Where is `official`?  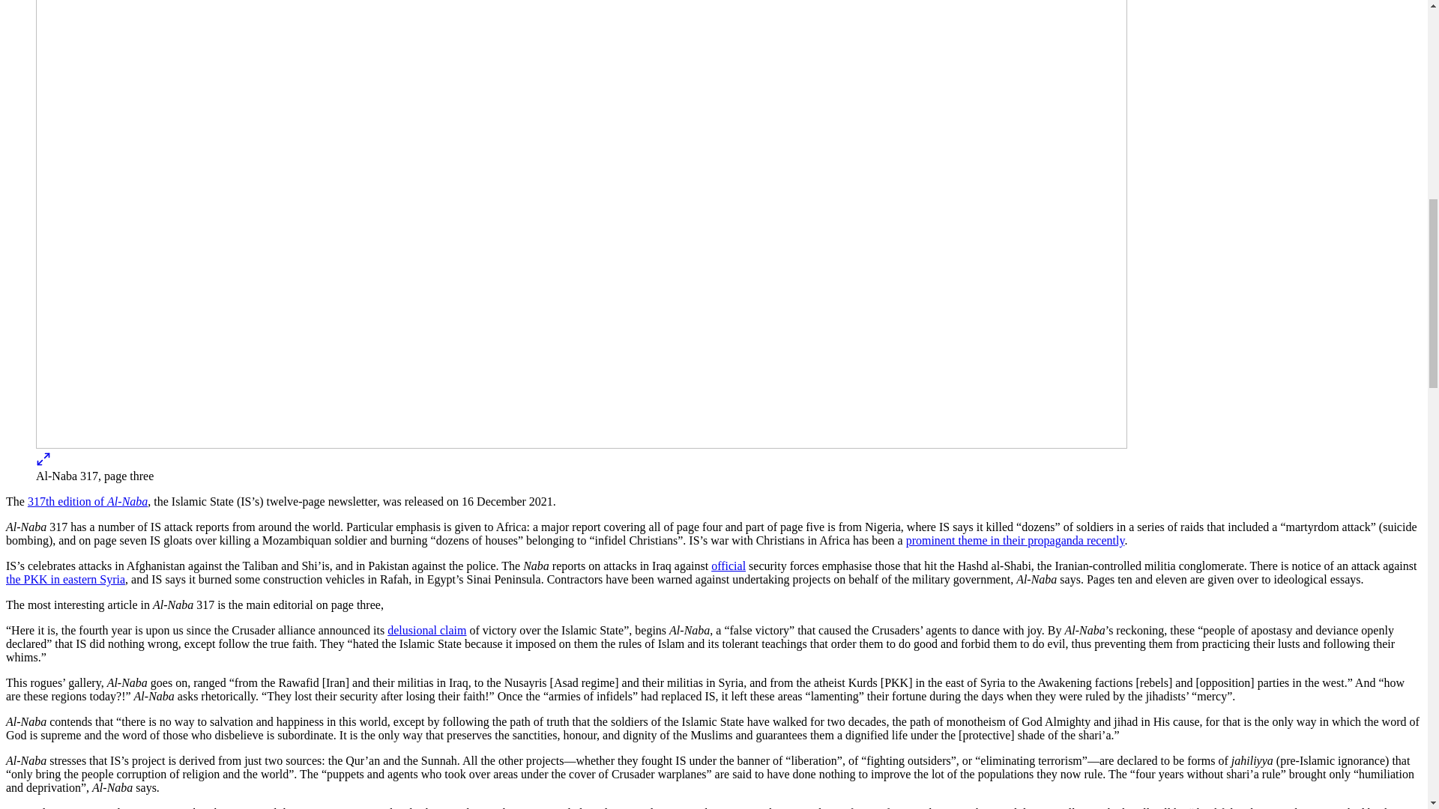
official is located at coordinates (728, 566).